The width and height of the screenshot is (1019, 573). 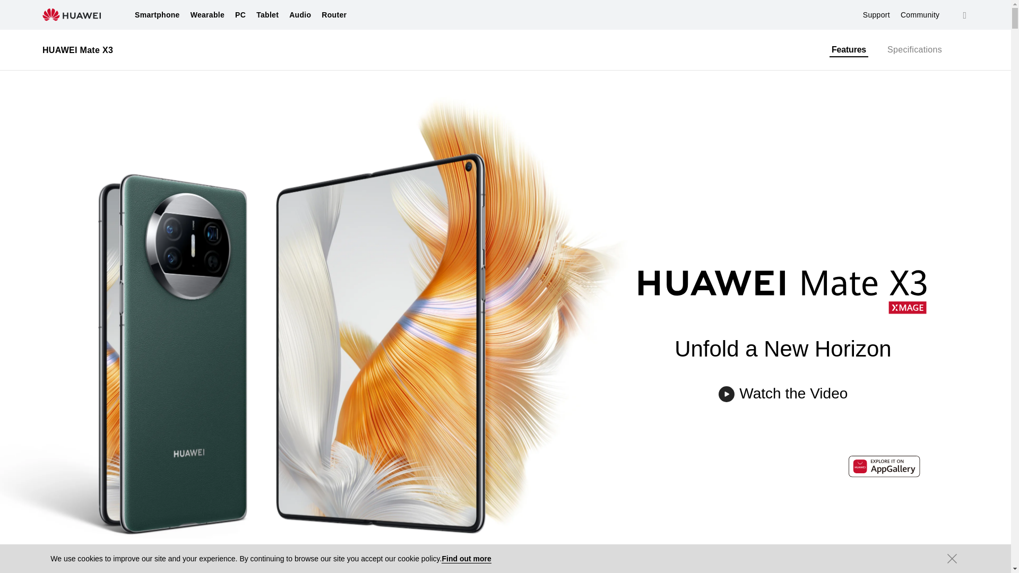 What do you see at coordinates (915, 50) in the screenshot?
I see `Specifications` at bounding box center [915, 50].